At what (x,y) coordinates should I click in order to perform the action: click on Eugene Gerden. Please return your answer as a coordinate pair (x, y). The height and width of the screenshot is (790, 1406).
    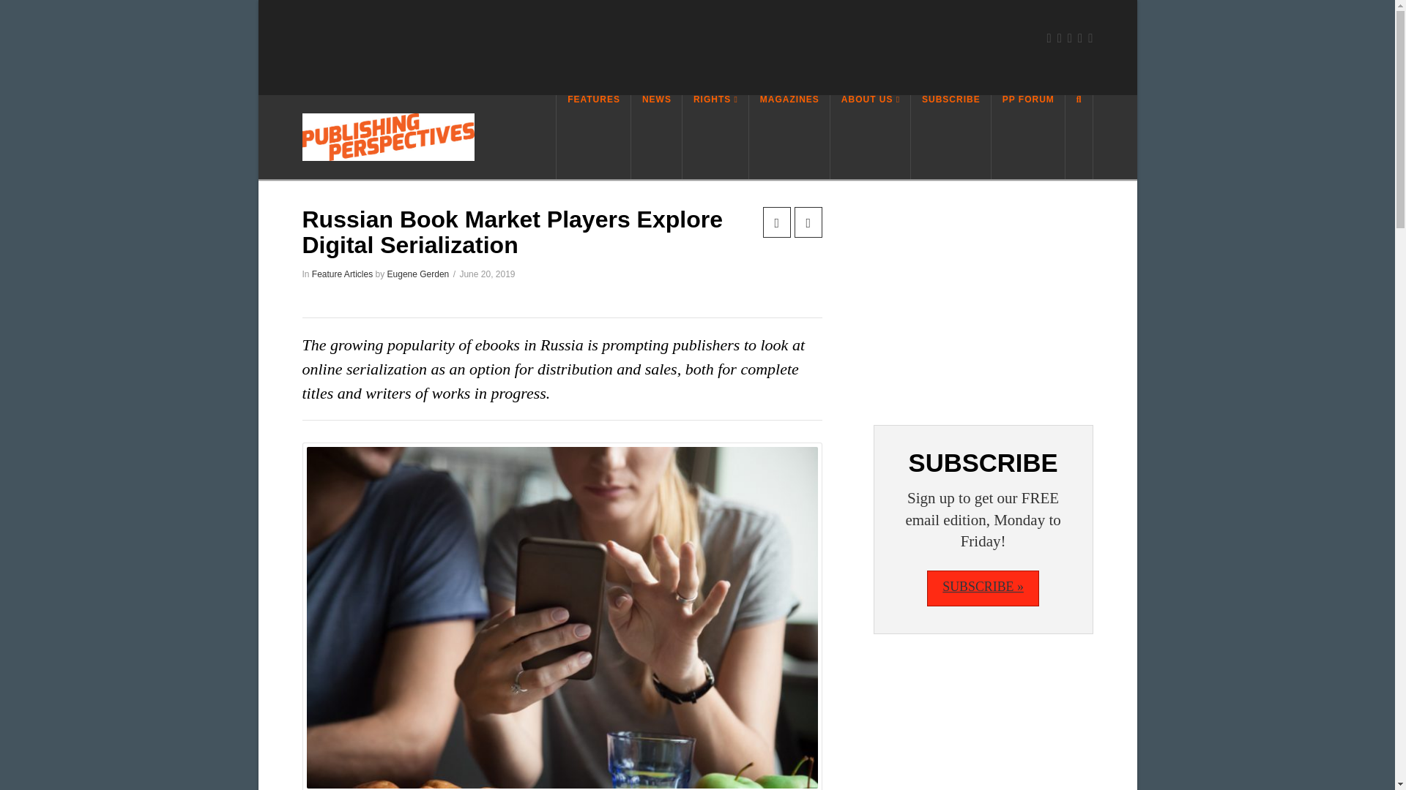
    Looking at the image, I should click on (419, 274).